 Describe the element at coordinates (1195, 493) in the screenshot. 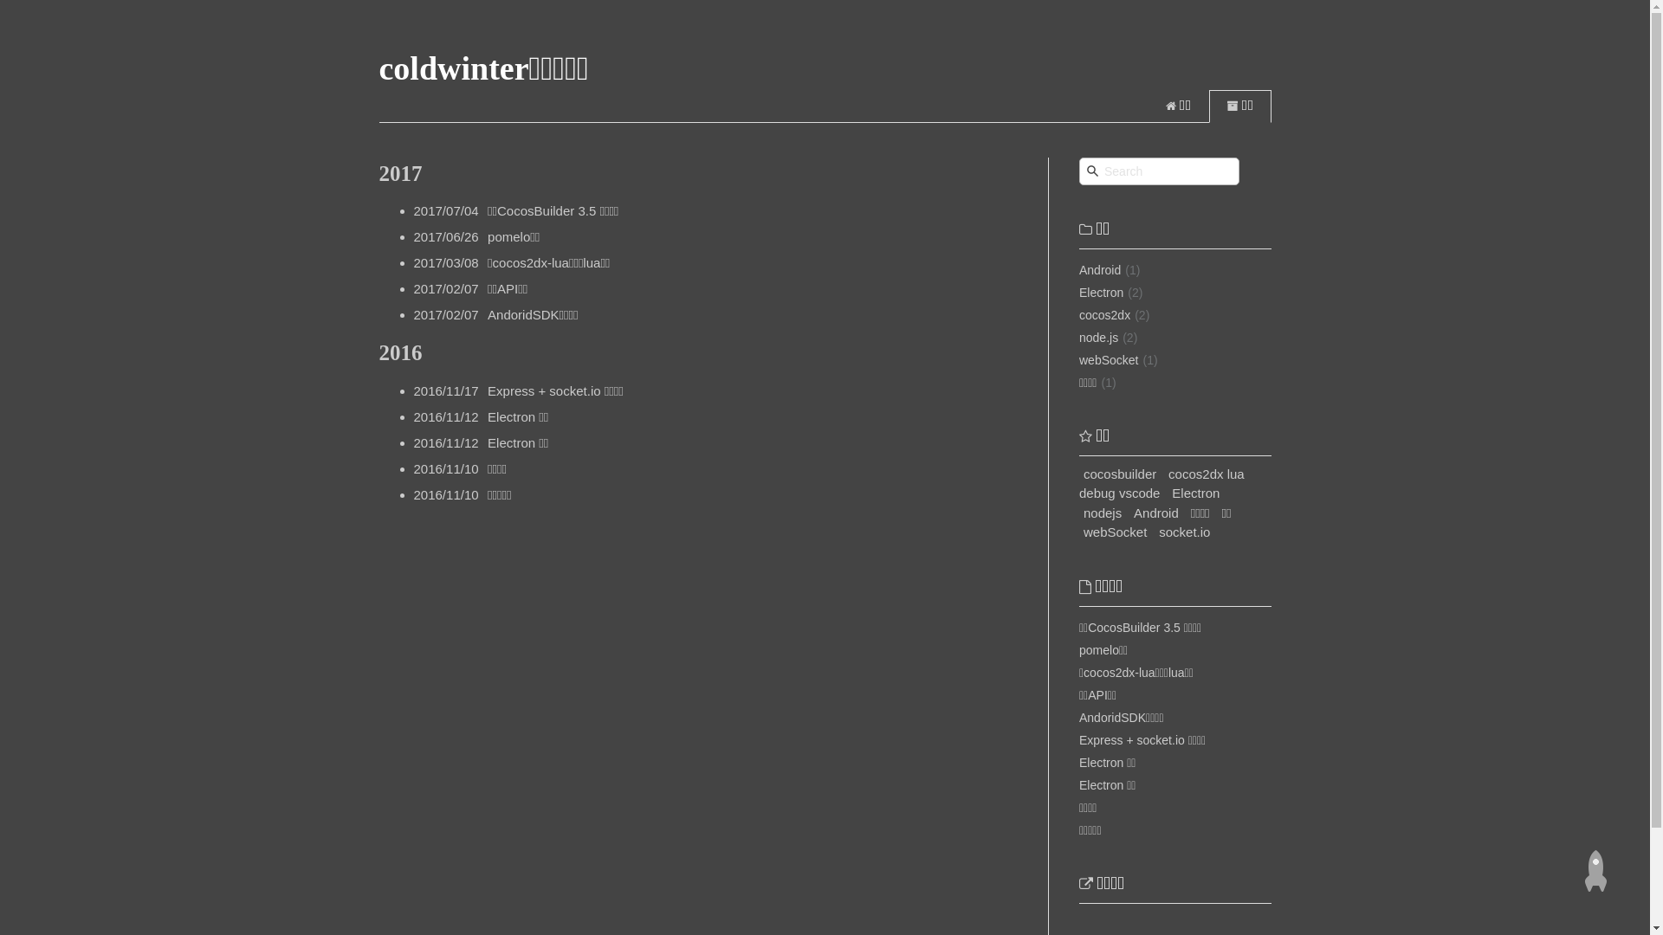

I see `Electron` at that location.